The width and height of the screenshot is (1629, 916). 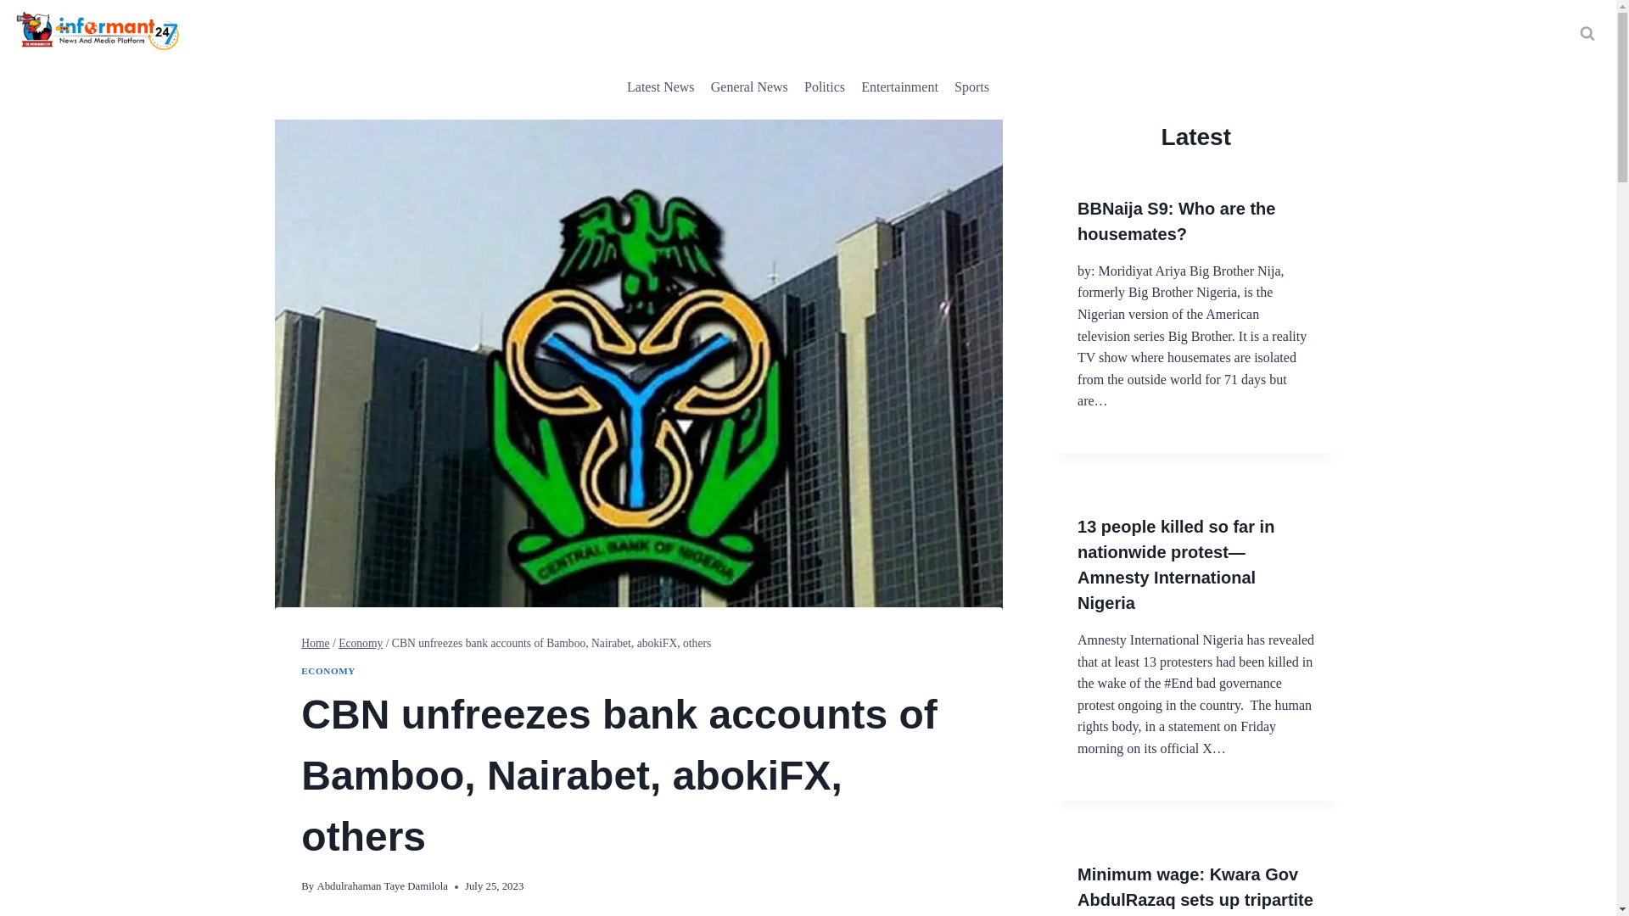 I want to click on Home, so click(x=315, y=643).